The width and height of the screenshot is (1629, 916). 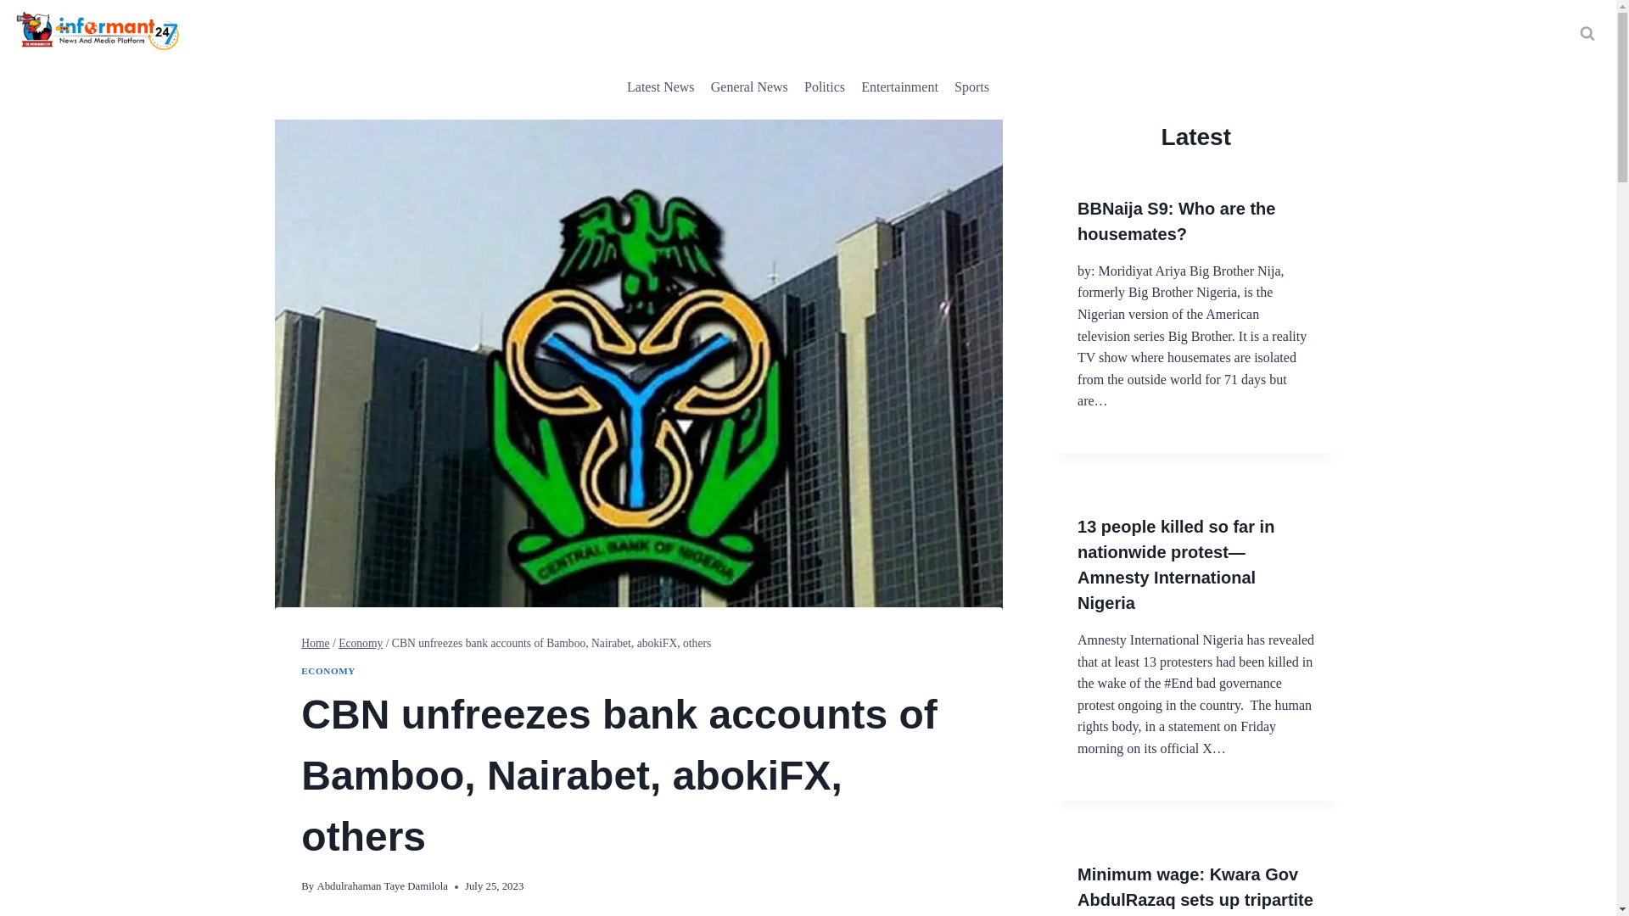 I want to click on Home, so click(x=315, y=643).